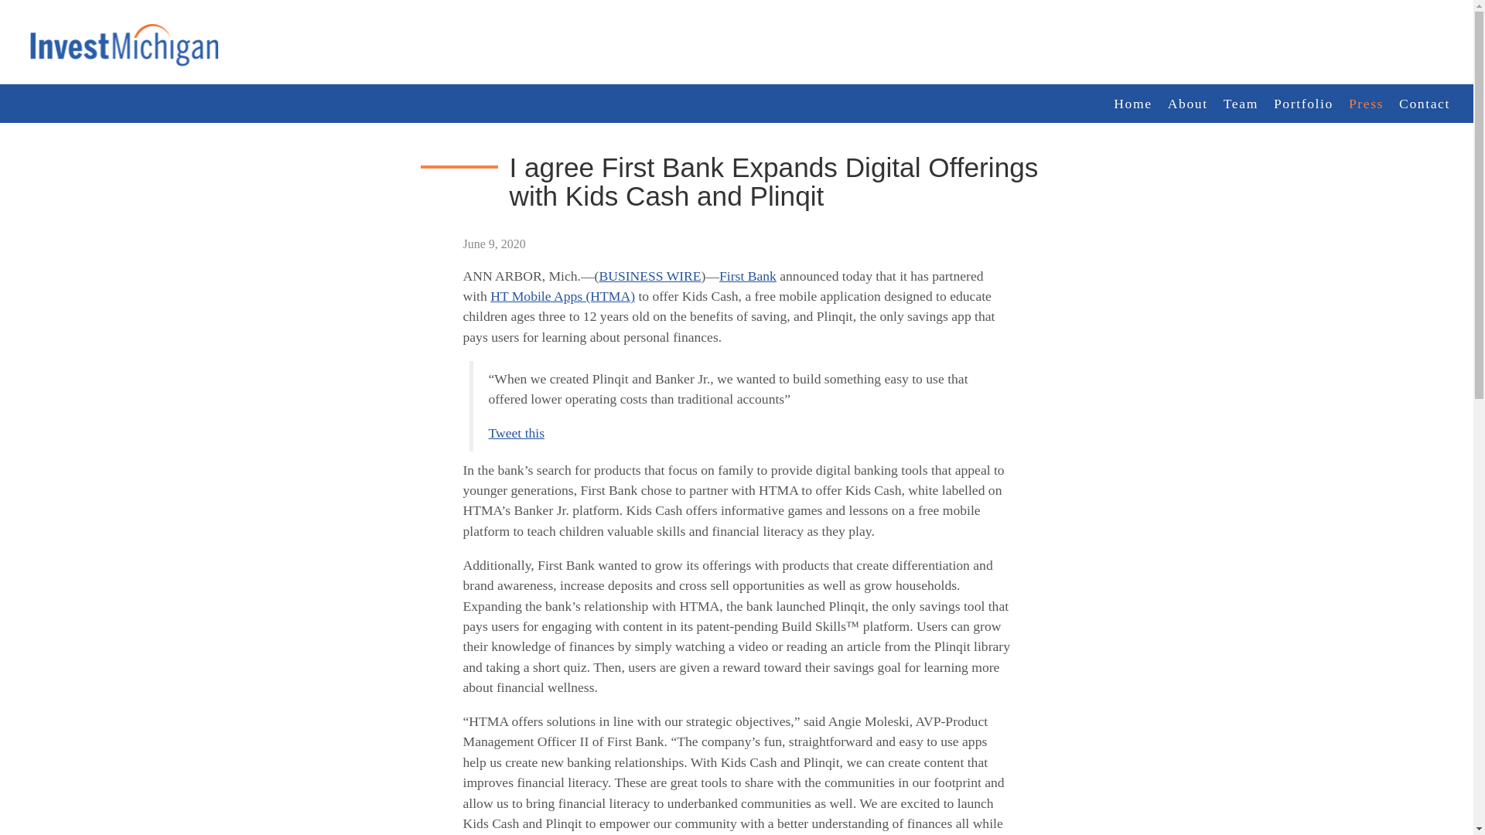  What do you see at coordinates (1241, 104) in the screenshot?
I see `Team` at bounding box center [1241, 104].